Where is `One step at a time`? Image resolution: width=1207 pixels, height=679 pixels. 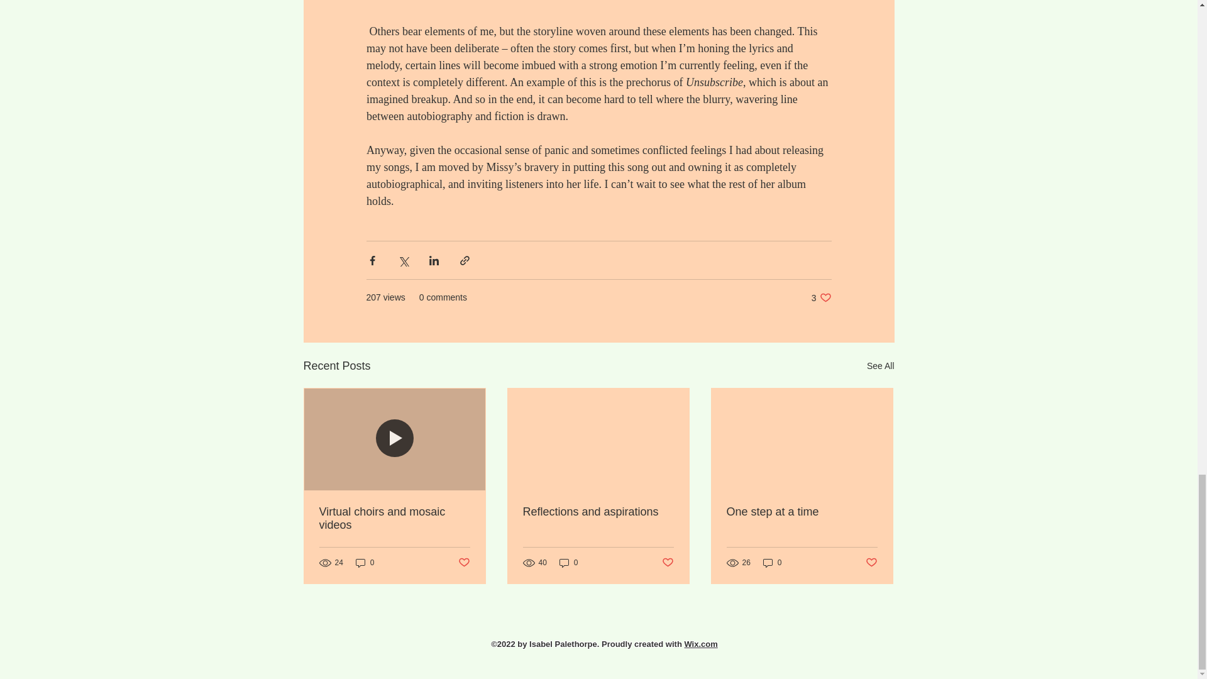 One step at a time is located at coordinates (802, 512).